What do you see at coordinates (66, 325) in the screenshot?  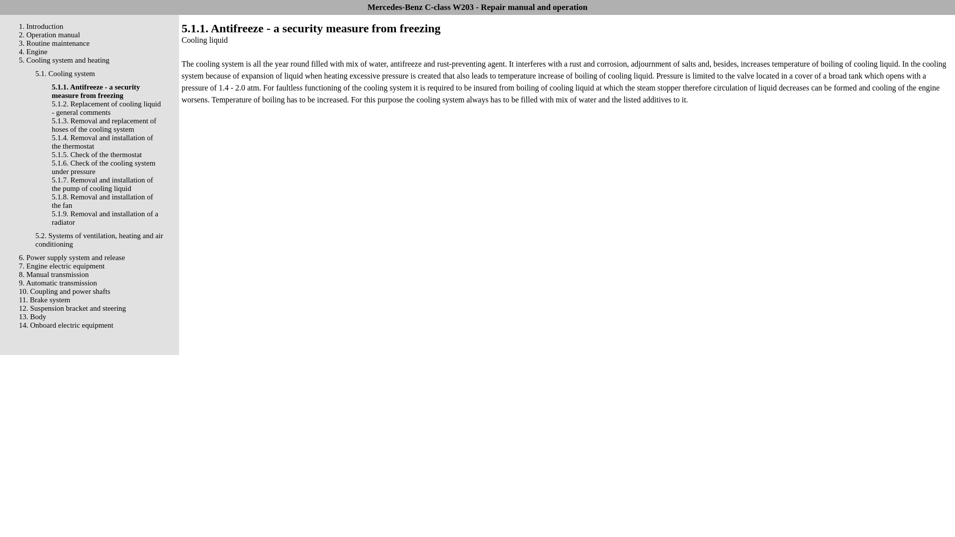 I see `14. Onboard electric equipment` at bounding box center [66, 325].